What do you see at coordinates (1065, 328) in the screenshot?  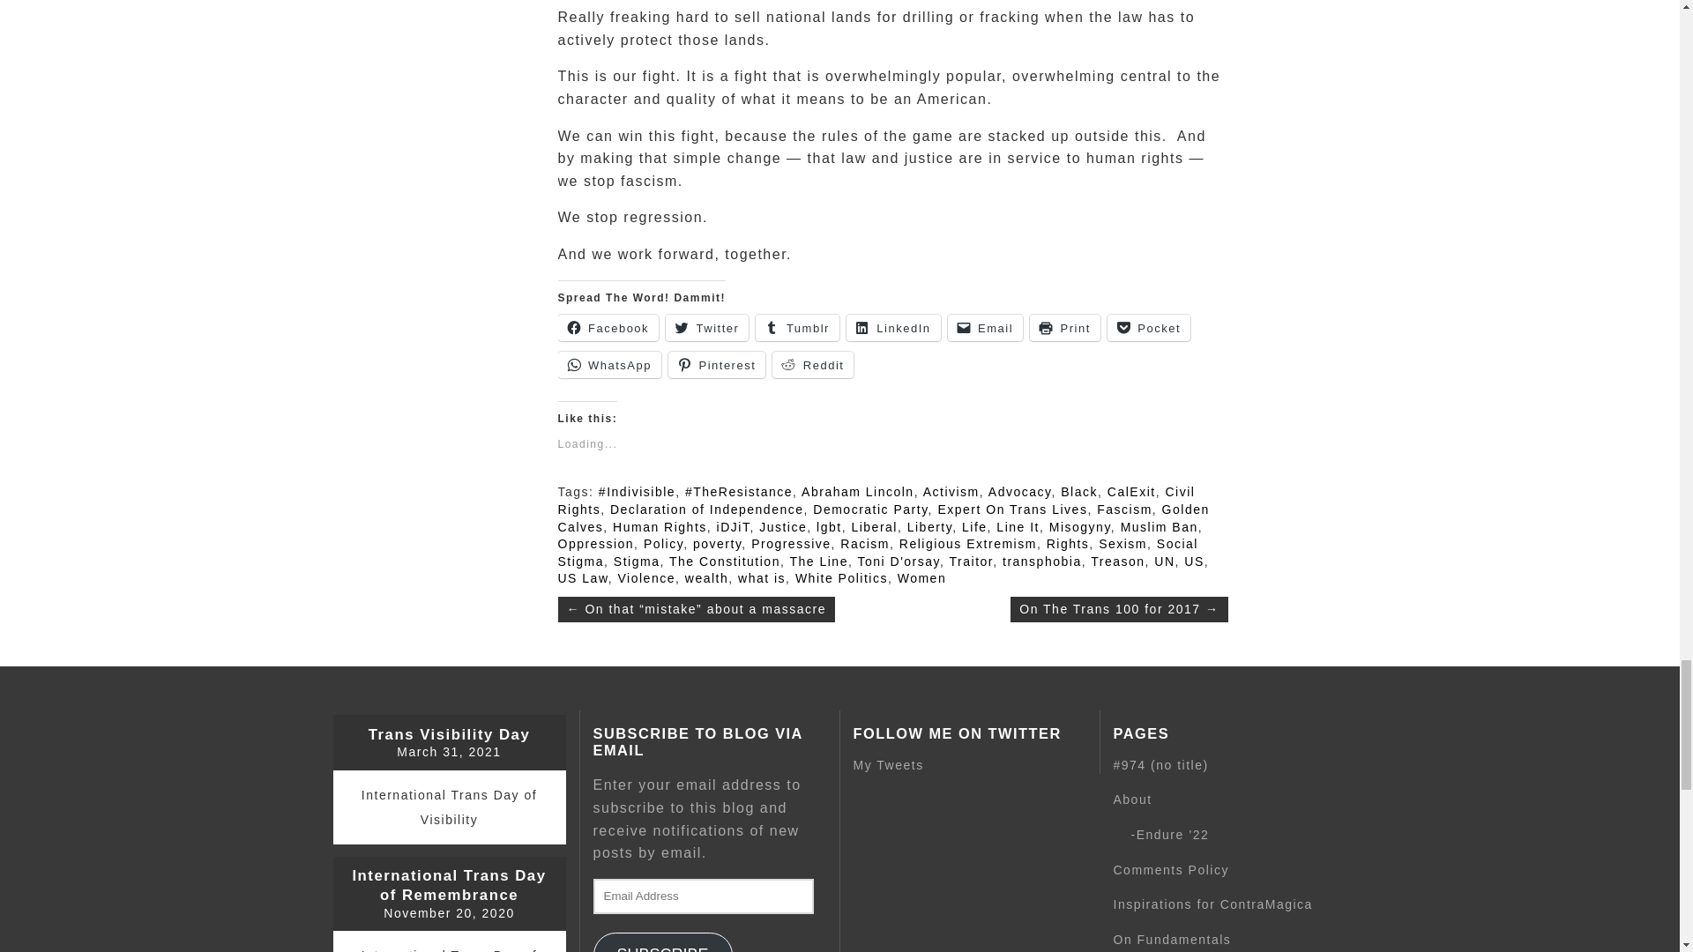 I see `Print` at bounding box center [1065, 328].